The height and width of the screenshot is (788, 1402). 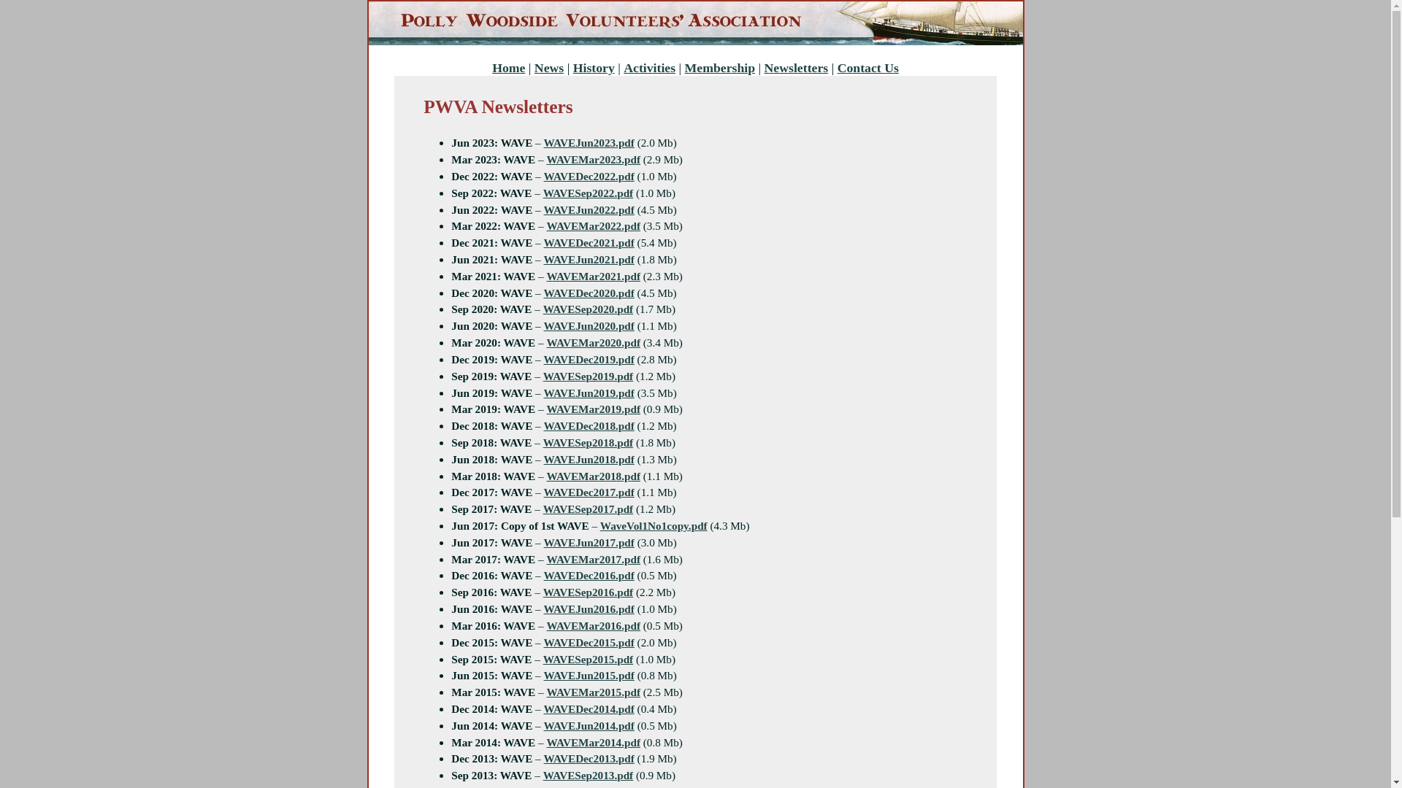 I want to click on WAVEJun2020.pdf, so click(x=589, y=325).